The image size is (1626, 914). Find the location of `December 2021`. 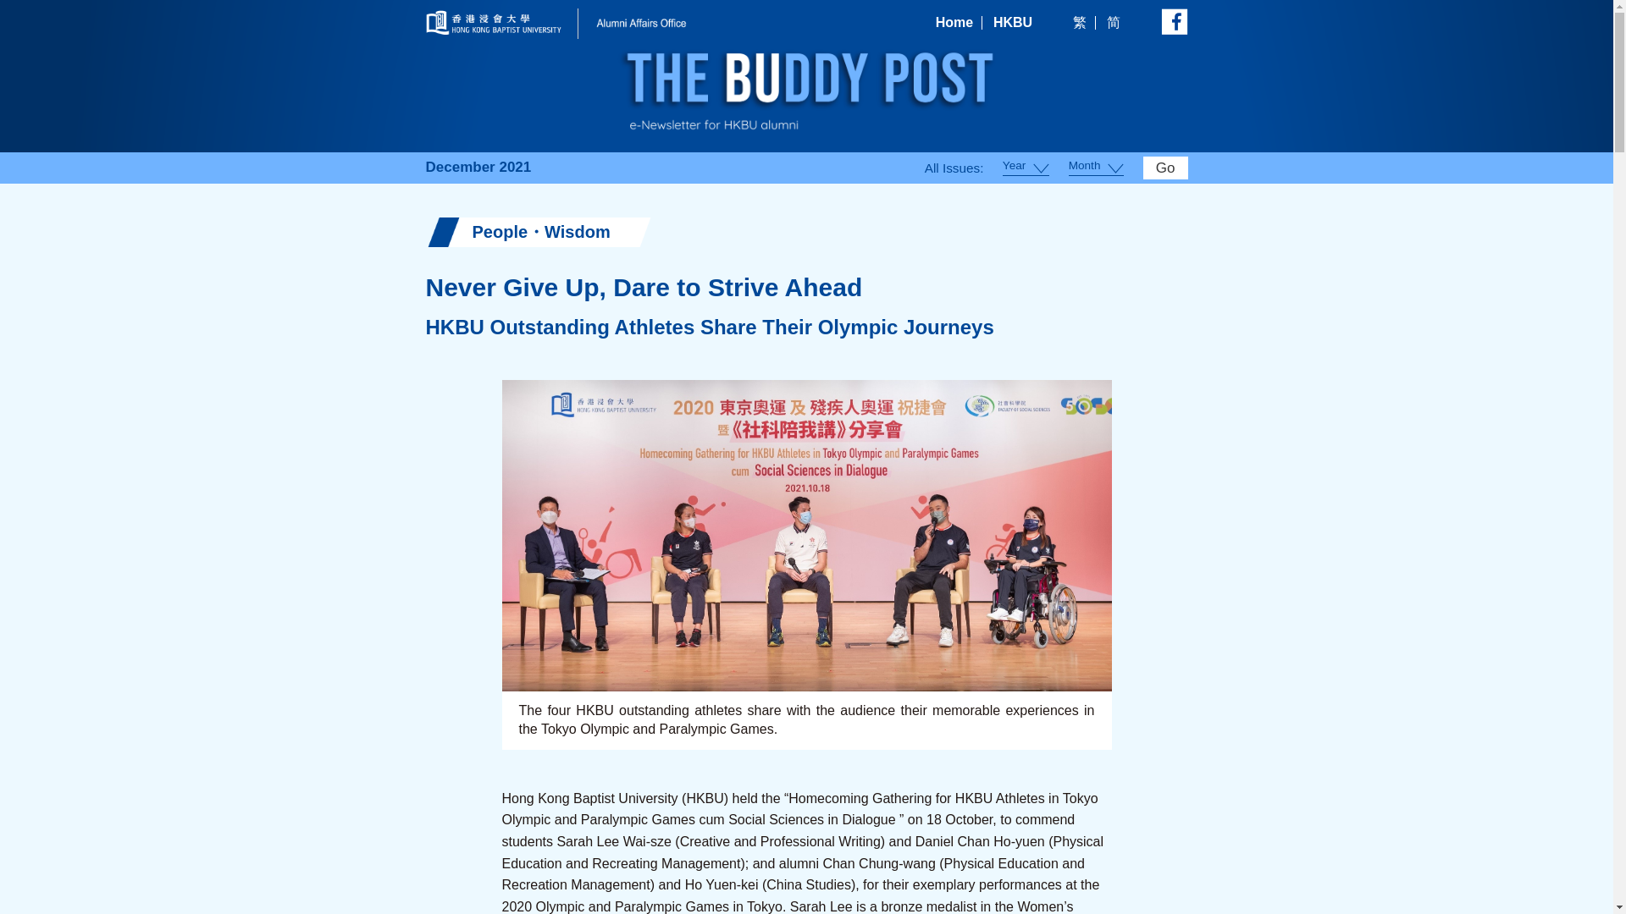

December 2021 is located at coordinates (478, 168).